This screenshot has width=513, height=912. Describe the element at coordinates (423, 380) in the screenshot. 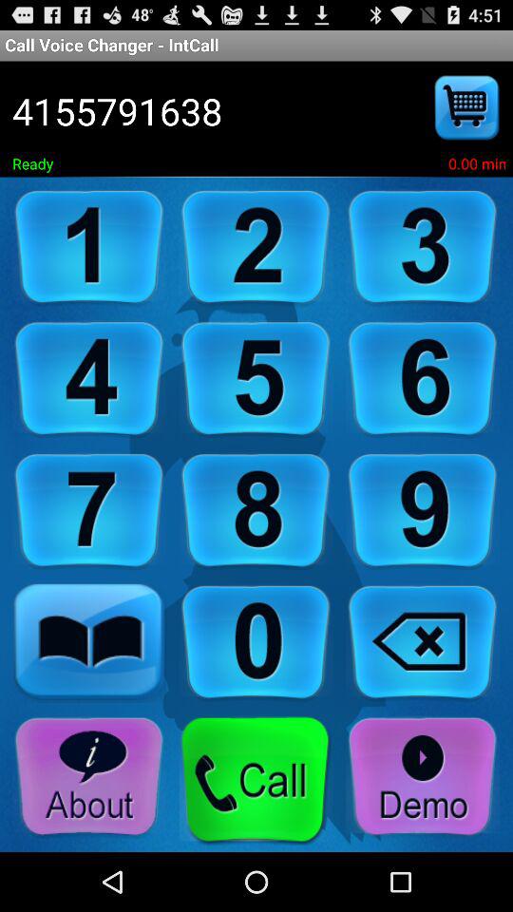

I see `dial number 6` at that location.